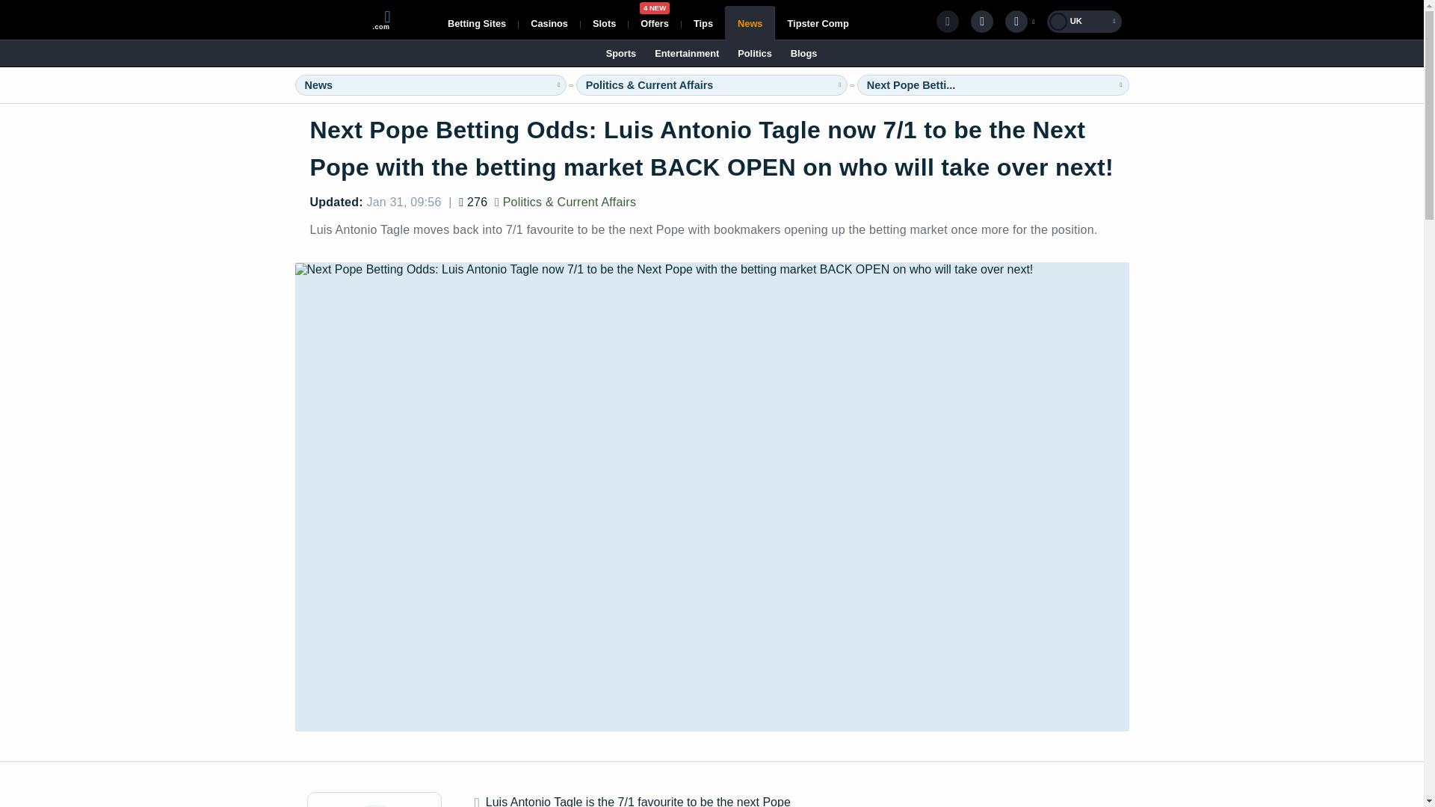 The width and height of the screenshot is (1435, 807). What do you see at coordinates (817, 22) in the screenshot?
I see `Casinos` at bounding box center [817, 22].